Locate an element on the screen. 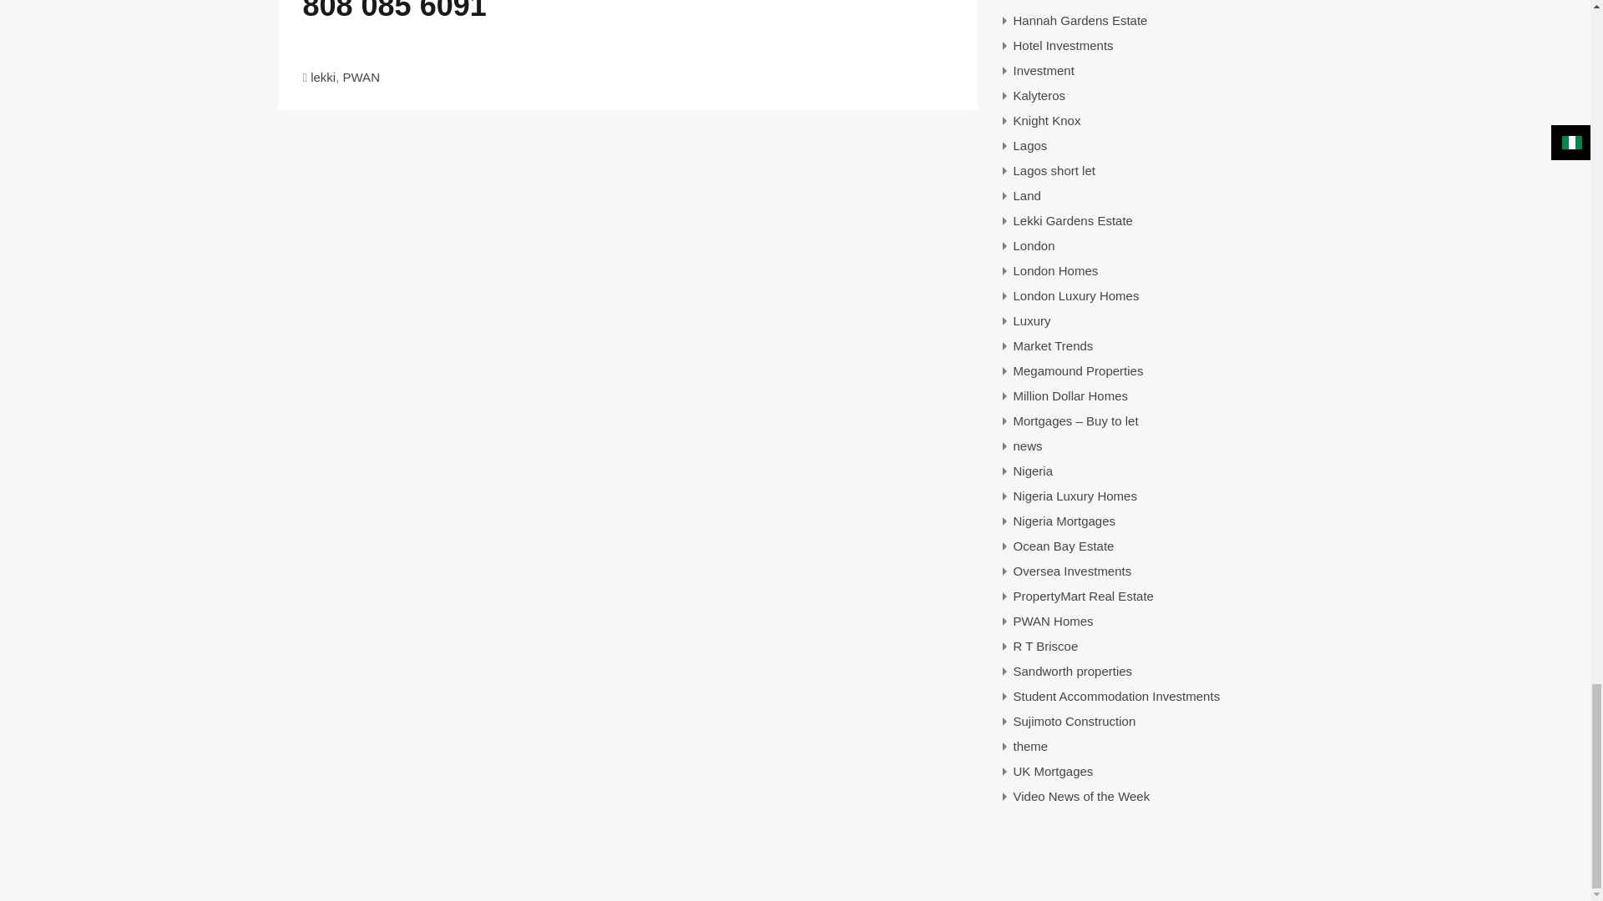  lekki is located at coordinates (322, 77).